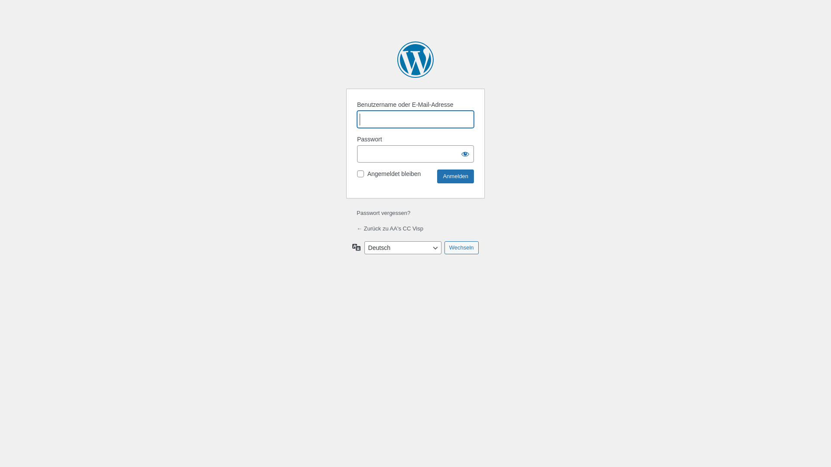  What do you see at coordinates (383, 213) in the screenshot?
I see `Passwort vergessen?` at bounding box center [383, 213].